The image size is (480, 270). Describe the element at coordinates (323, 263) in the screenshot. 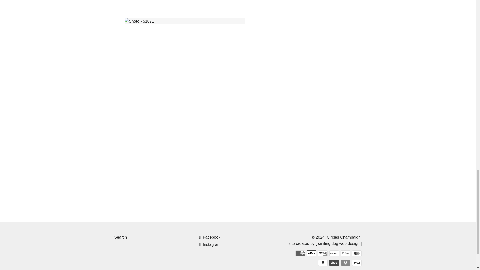

I see `PayPal` at that location.